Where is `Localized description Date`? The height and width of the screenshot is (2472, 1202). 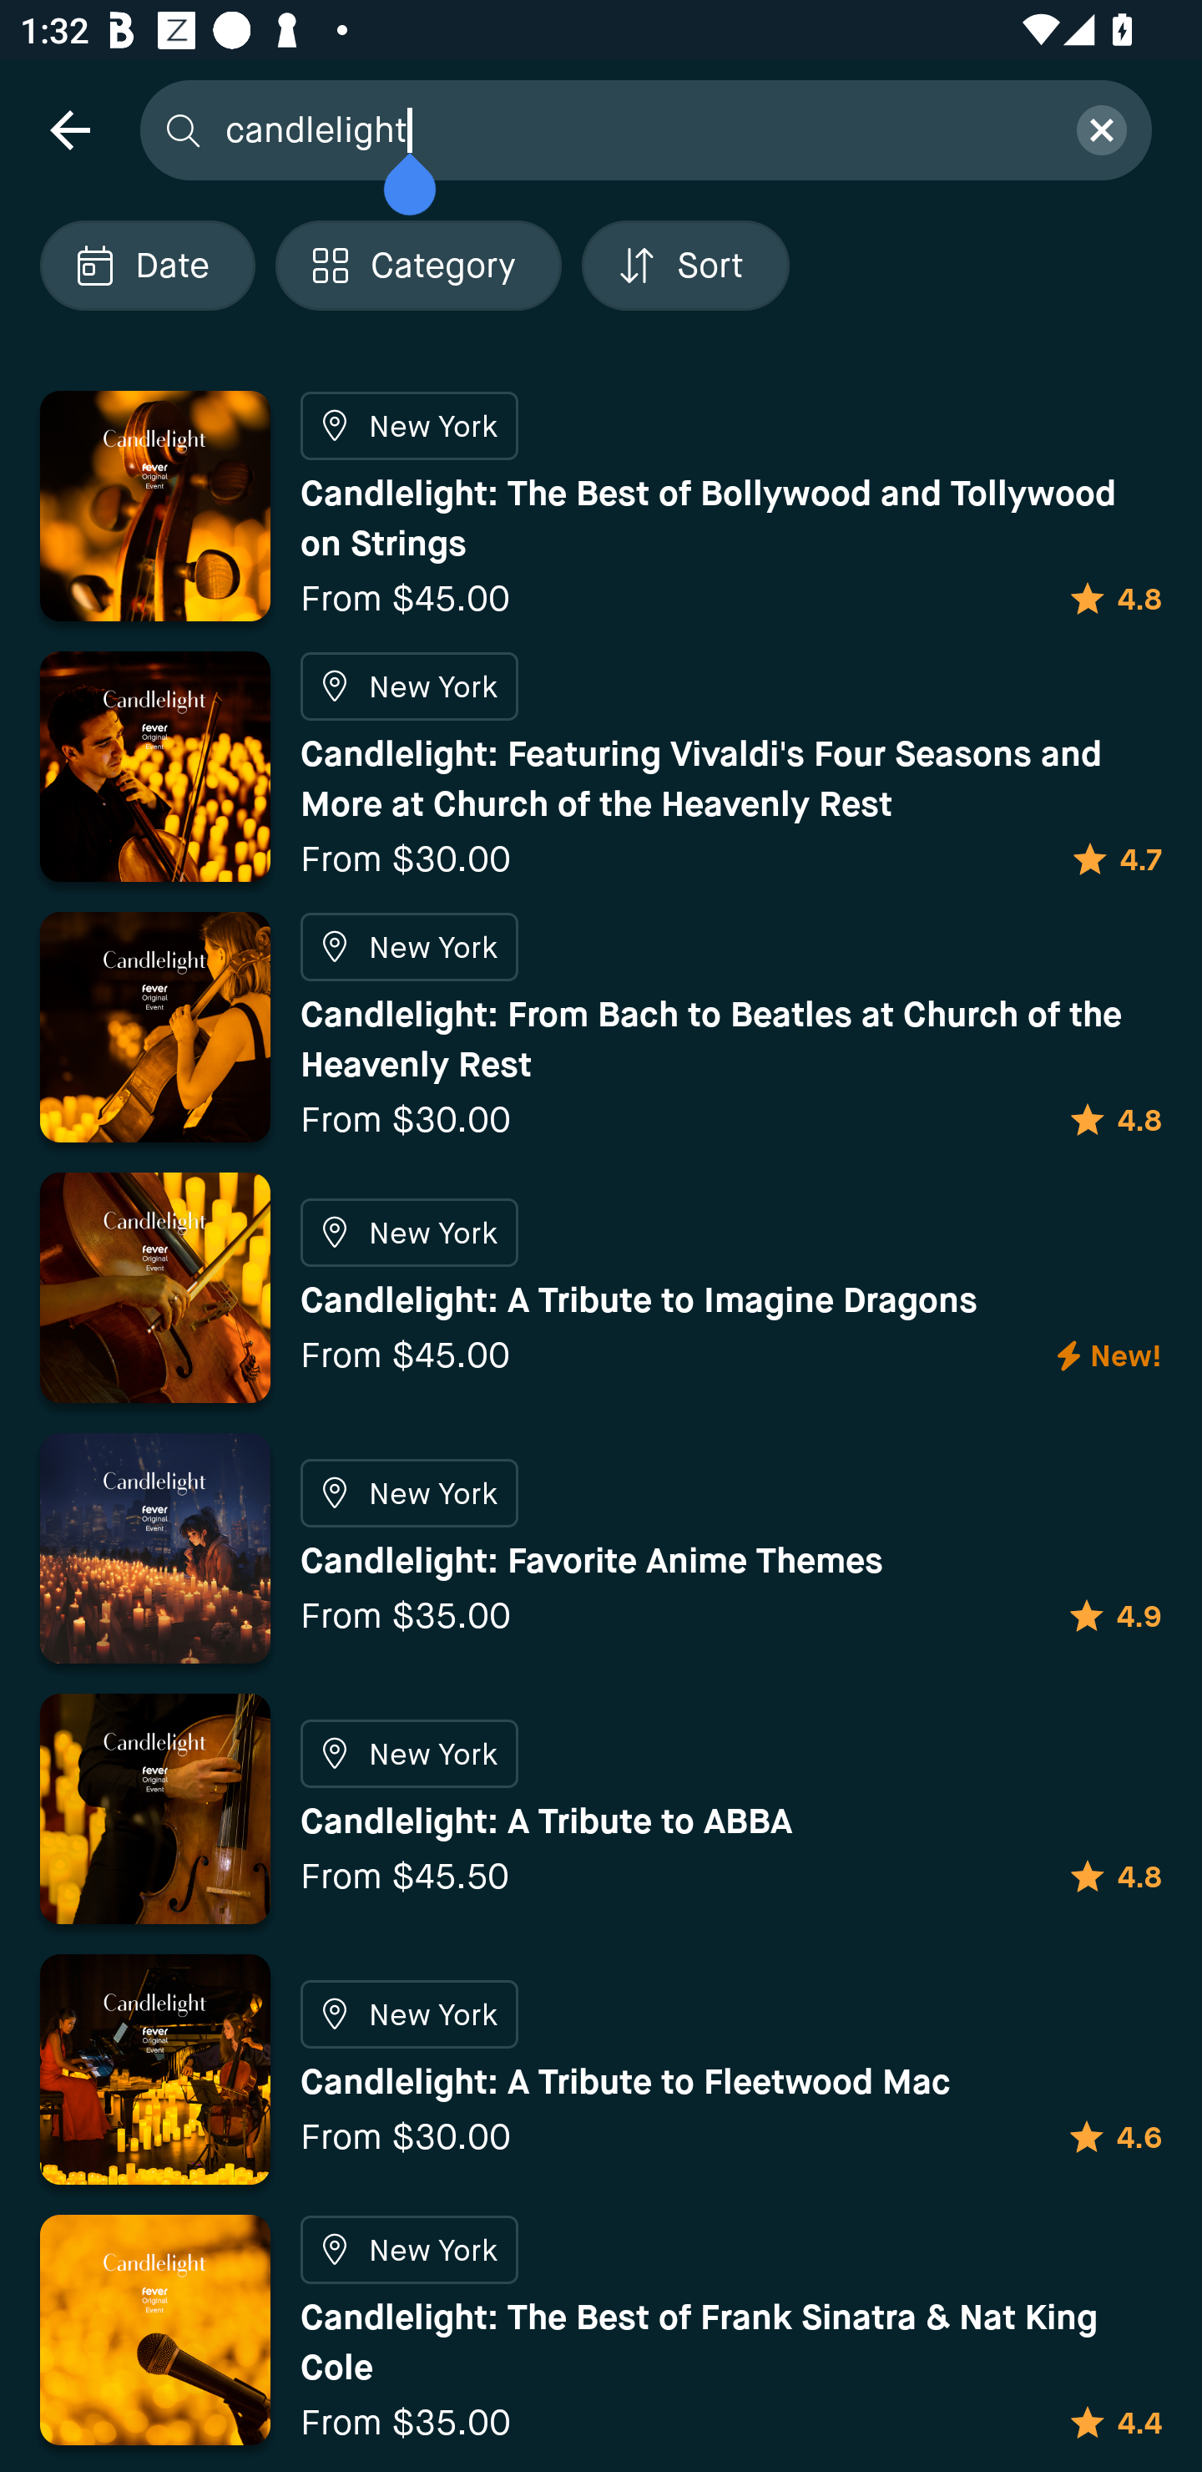
Localized description Date is located at coordinates (147, 266).